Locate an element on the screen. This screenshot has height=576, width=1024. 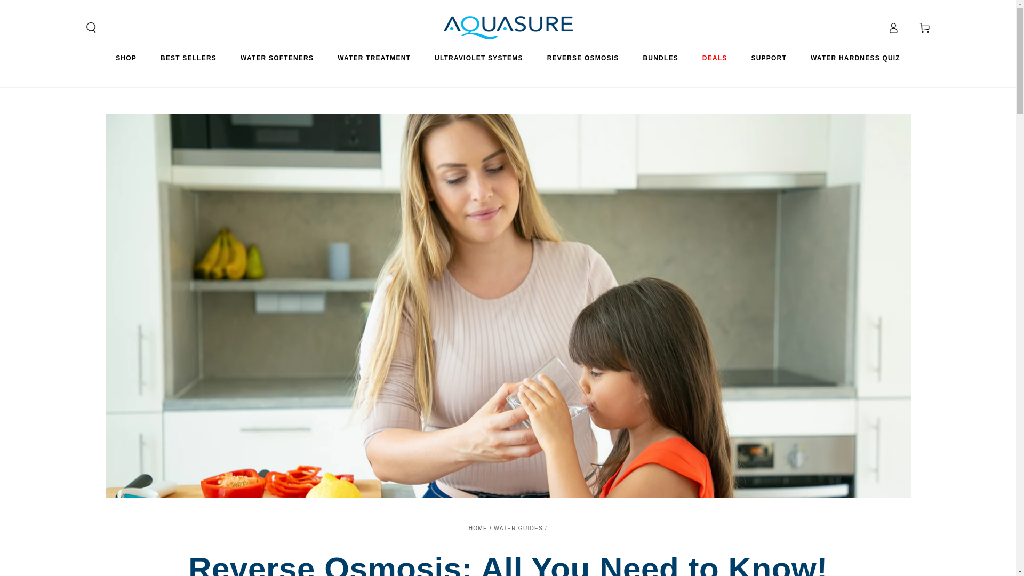
Back to the frontpage is located at coordinates (478, 528).